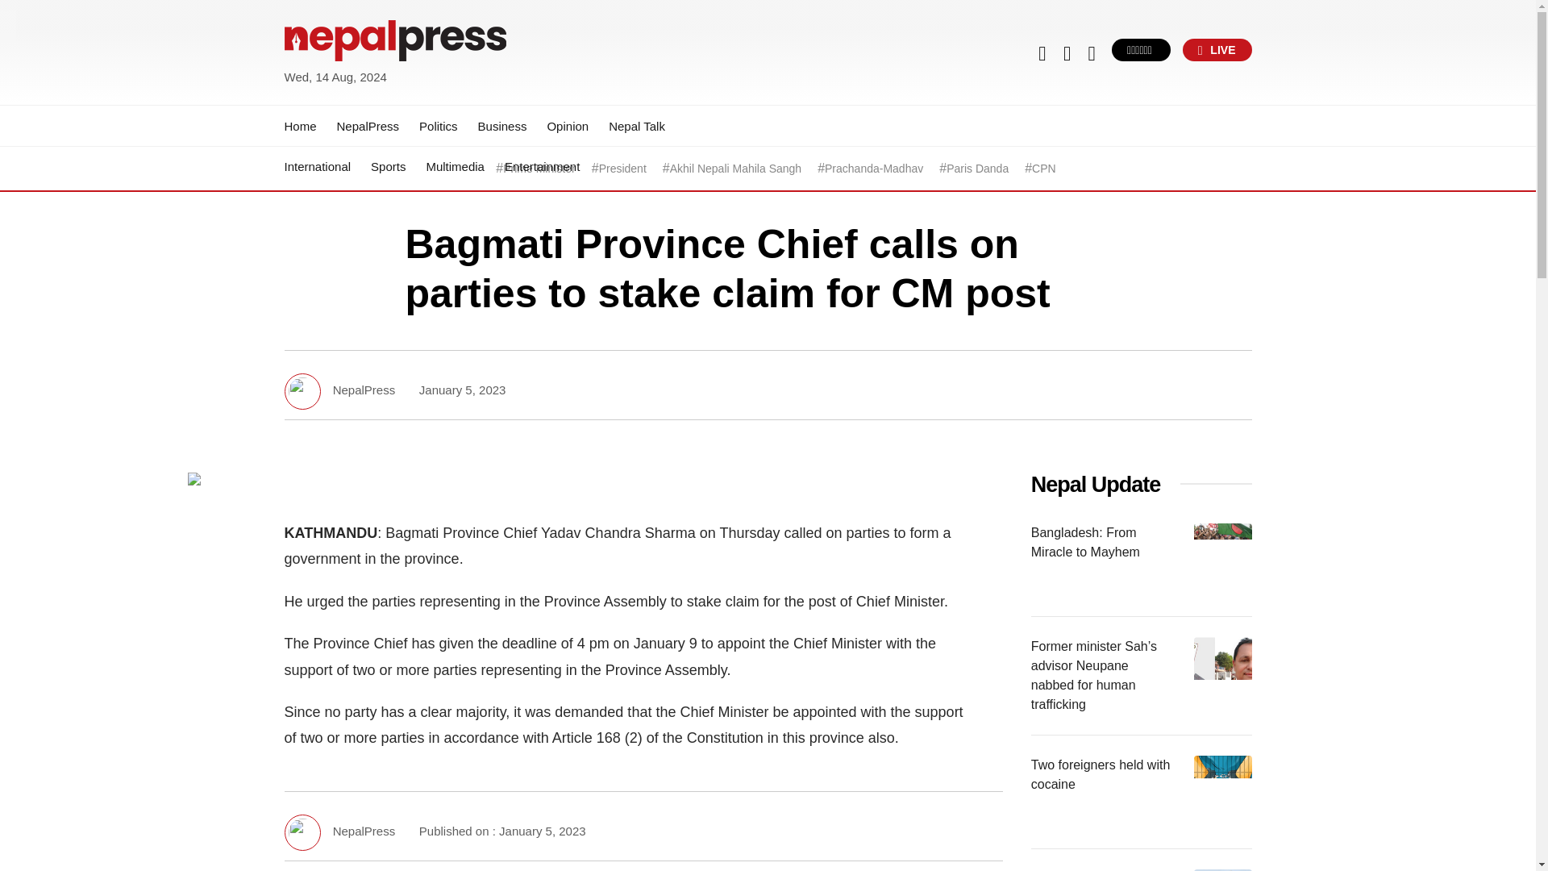  I want to click on CPN, so click(1043, 169).